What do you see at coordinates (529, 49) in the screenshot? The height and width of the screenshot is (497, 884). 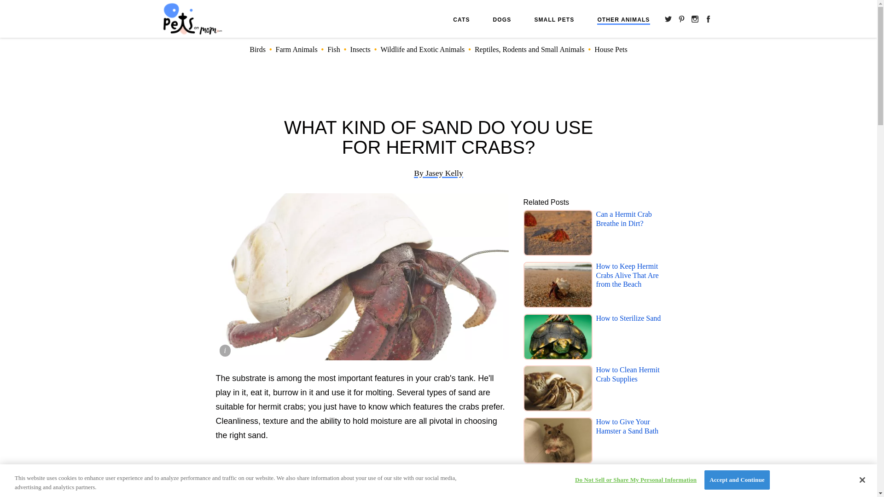 I see `Reptiles, Rodents and Small Animals` at bounding box center [529, 49].